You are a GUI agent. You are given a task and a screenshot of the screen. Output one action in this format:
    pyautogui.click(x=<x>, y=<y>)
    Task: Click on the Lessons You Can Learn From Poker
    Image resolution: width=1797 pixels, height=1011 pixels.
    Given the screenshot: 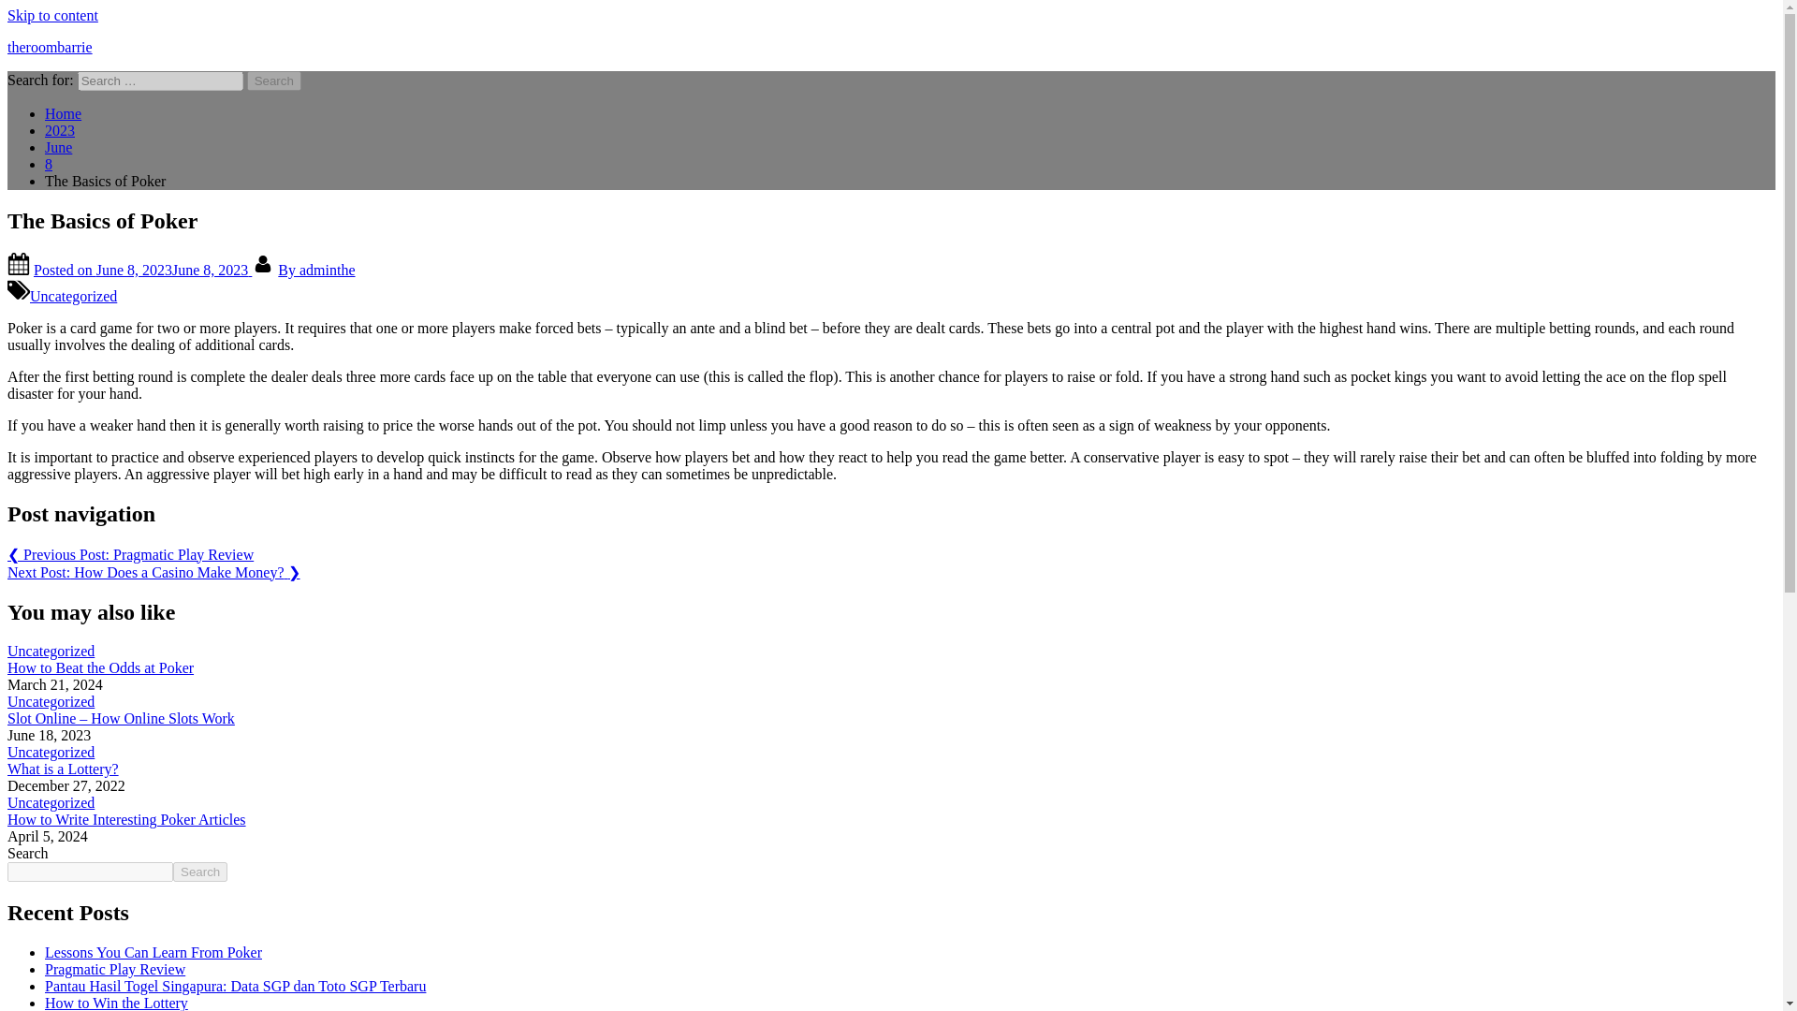 What is the action you would take?
    pyautogui.click(x=153, y=952)
    